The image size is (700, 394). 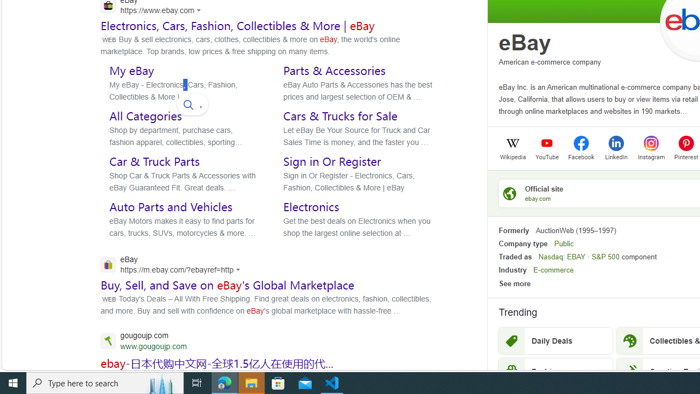 I want to click on SERP,5721, so click(x=217, y=363).